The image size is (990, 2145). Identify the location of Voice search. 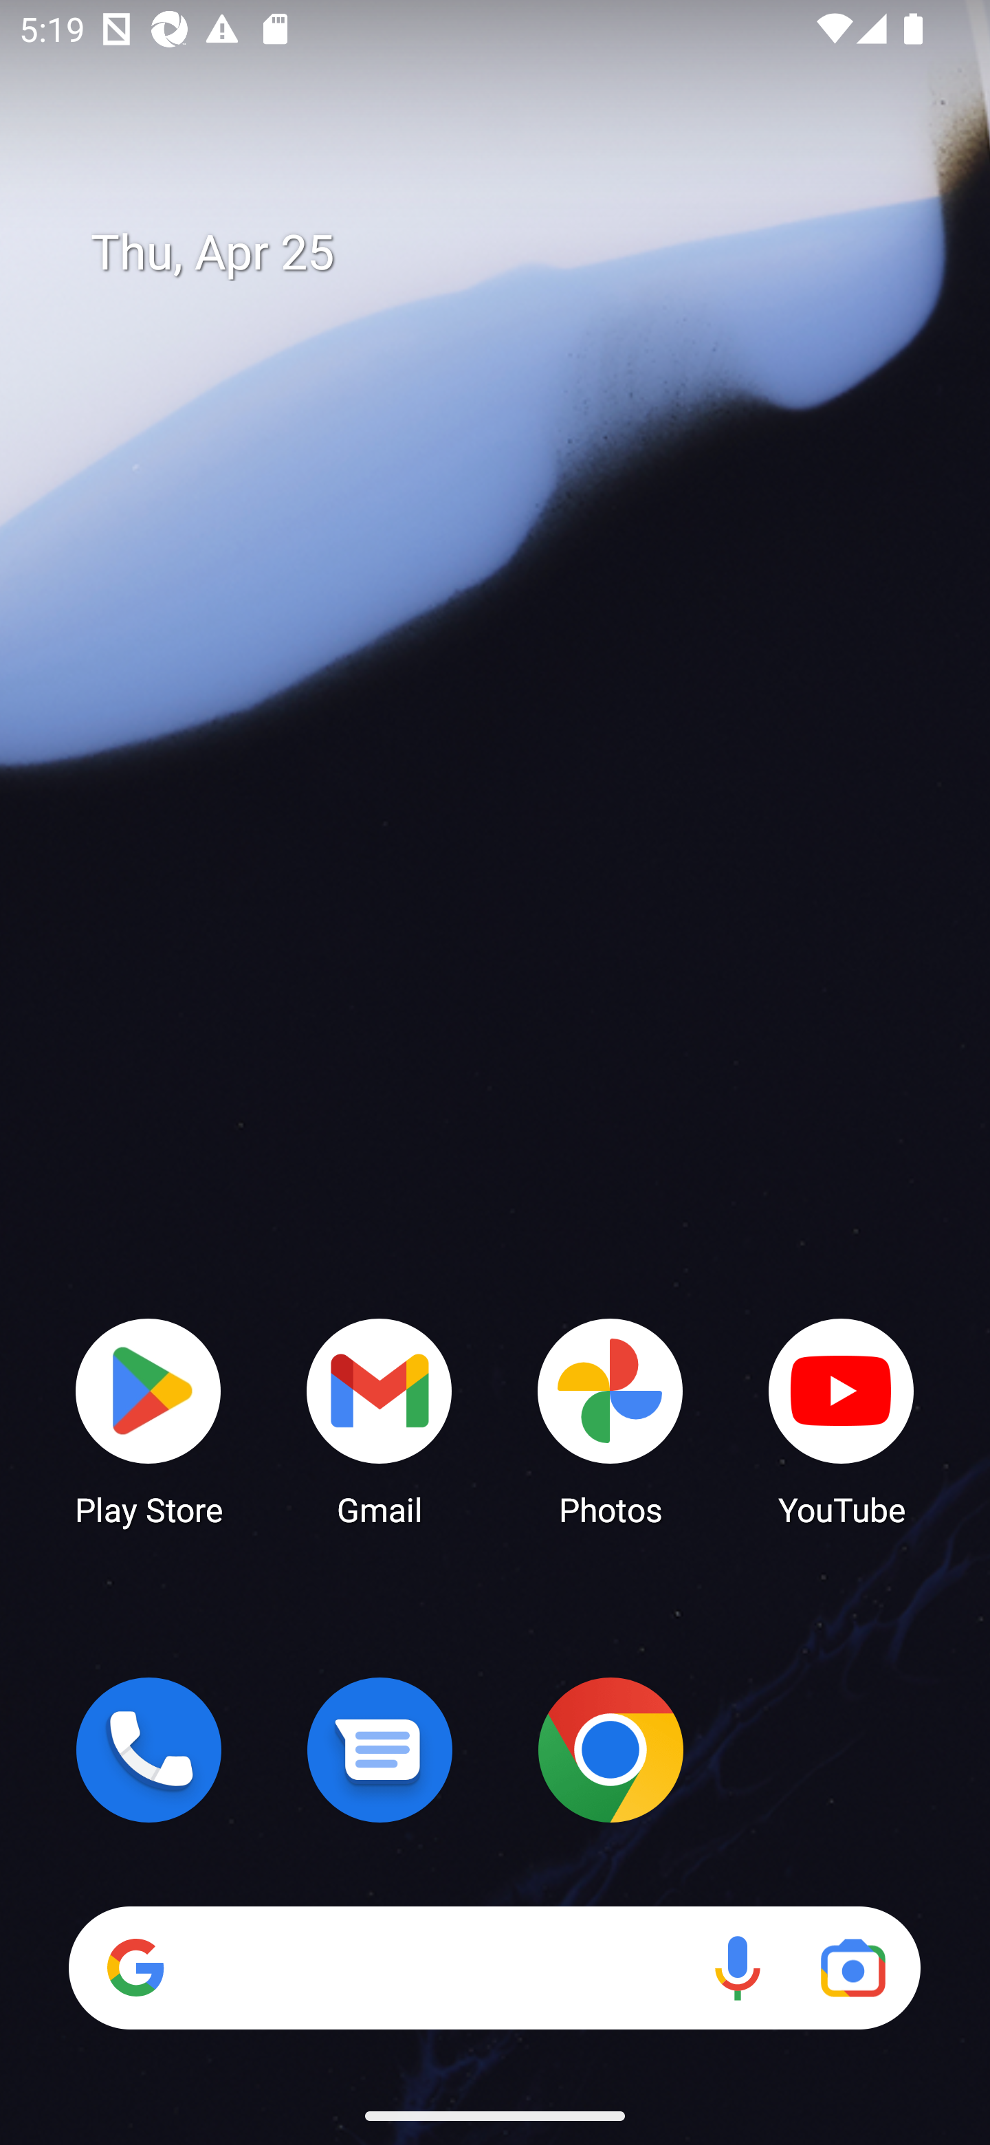
(737, 1968).